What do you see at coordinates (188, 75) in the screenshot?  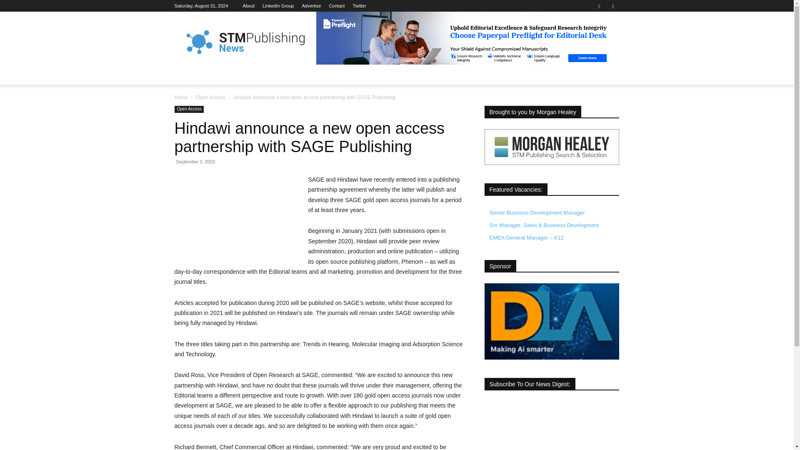 I see `HOME` at bounding box center [188, 75].